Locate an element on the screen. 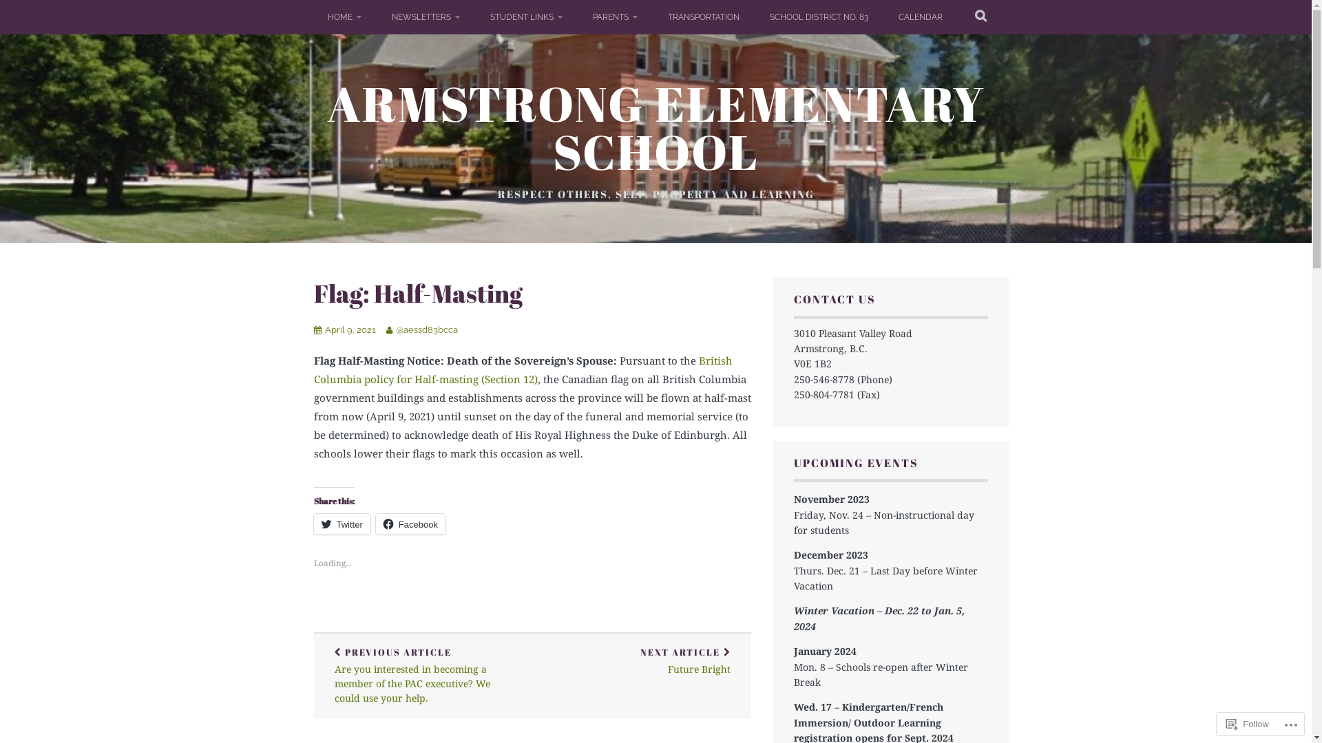  CALENDAR is located at coordinates (920, 17).